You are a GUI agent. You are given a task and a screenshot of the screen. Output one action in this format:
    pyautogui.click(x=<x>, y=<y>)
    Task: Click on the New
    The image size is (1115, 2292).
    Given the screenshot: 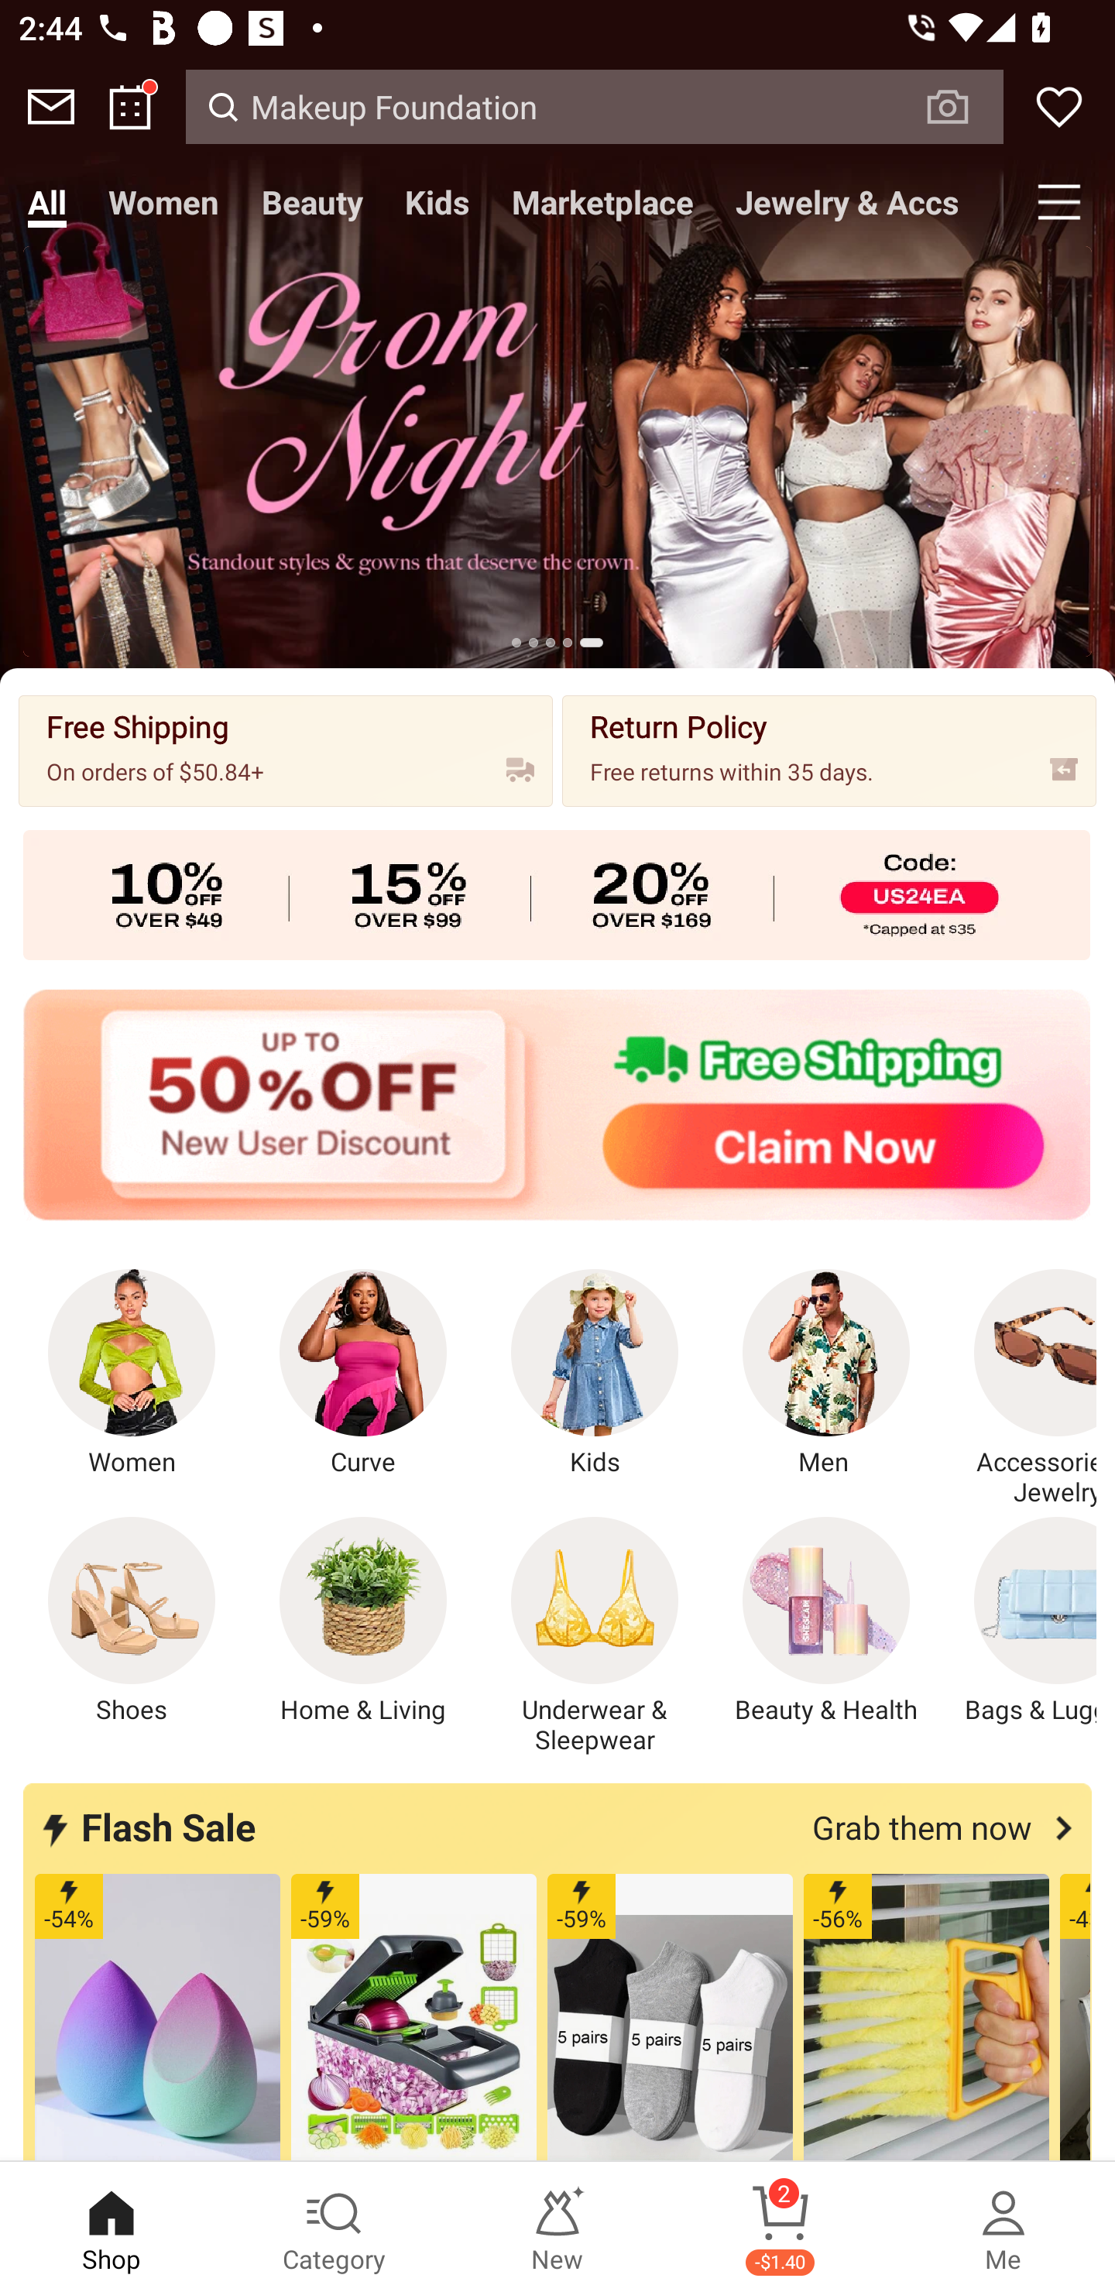 What is the action you would take?
    pyautogui.click(x=557, y=2227)
    